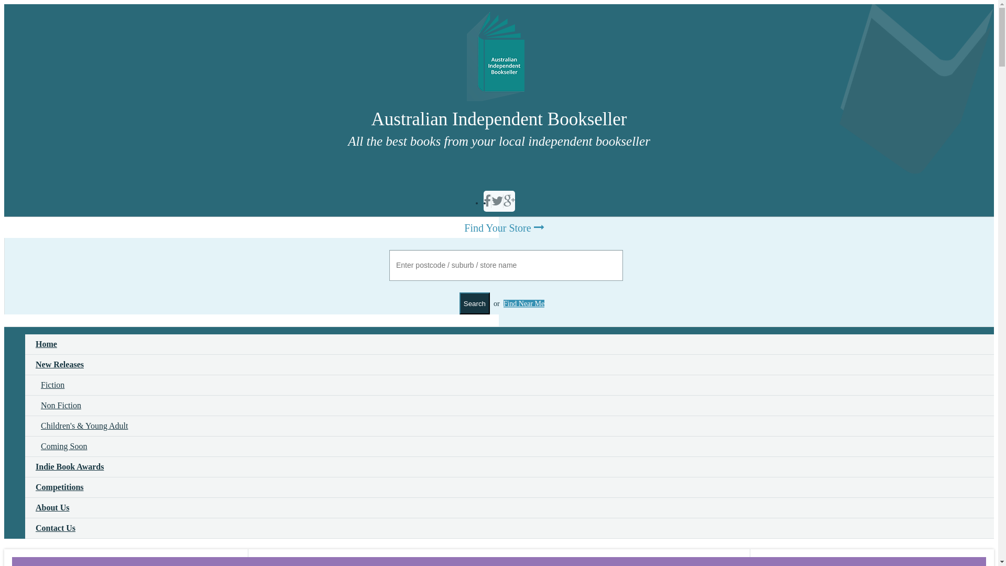 This screenshot has height=566, width=1006. Describe the element at coordinates (509, 487) in the screenshot. I see `Competitions` at that location.